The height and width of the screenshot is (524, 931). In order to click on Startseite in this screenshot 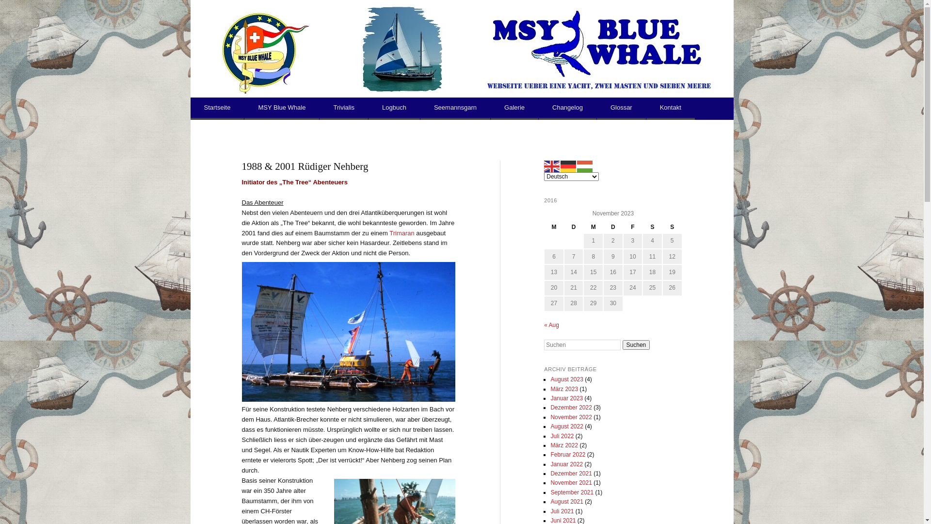, I will do `click(217, 109)`.